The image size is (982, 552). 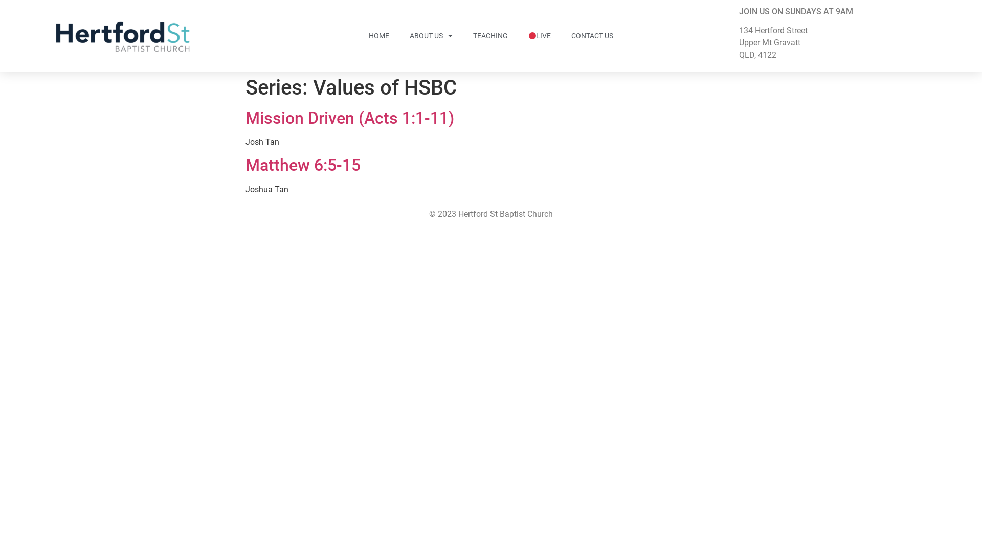 I want to click on ABOUT US, so click(x=431, y=36).